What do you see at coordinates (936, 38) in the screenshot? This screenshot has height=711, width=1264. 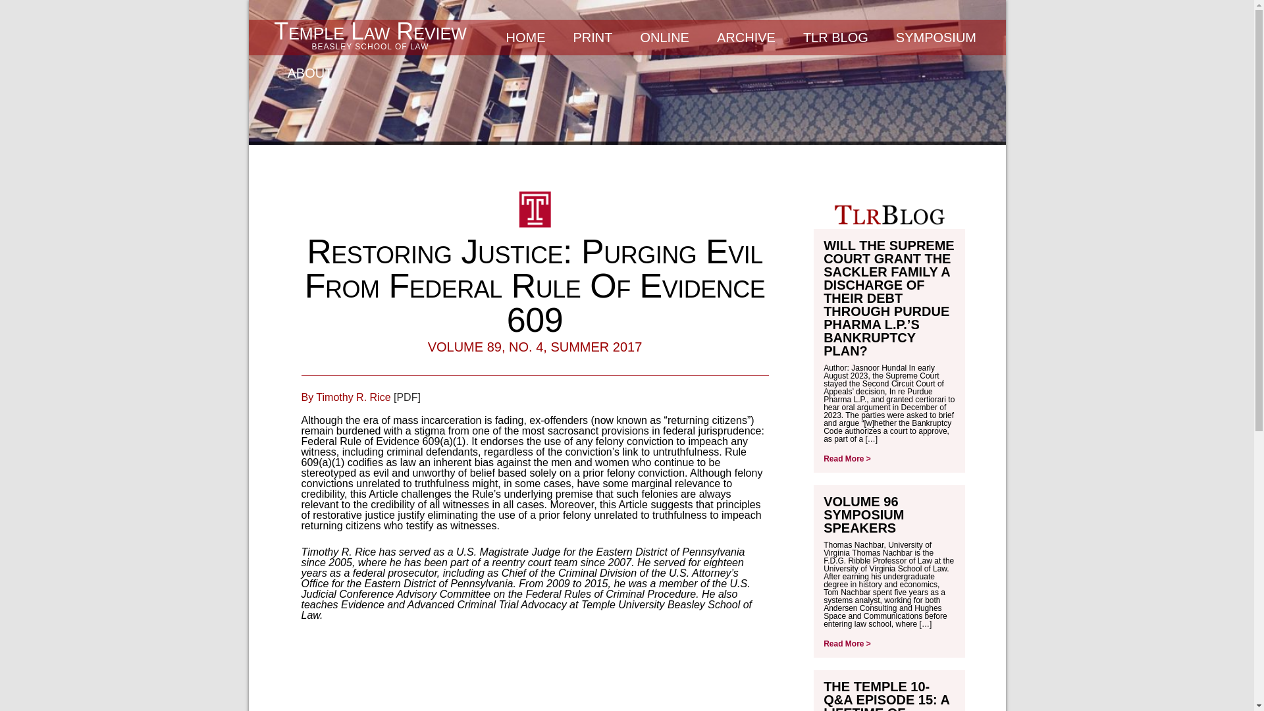 I see `ARCHIVE` at bounding box center [936, 38].